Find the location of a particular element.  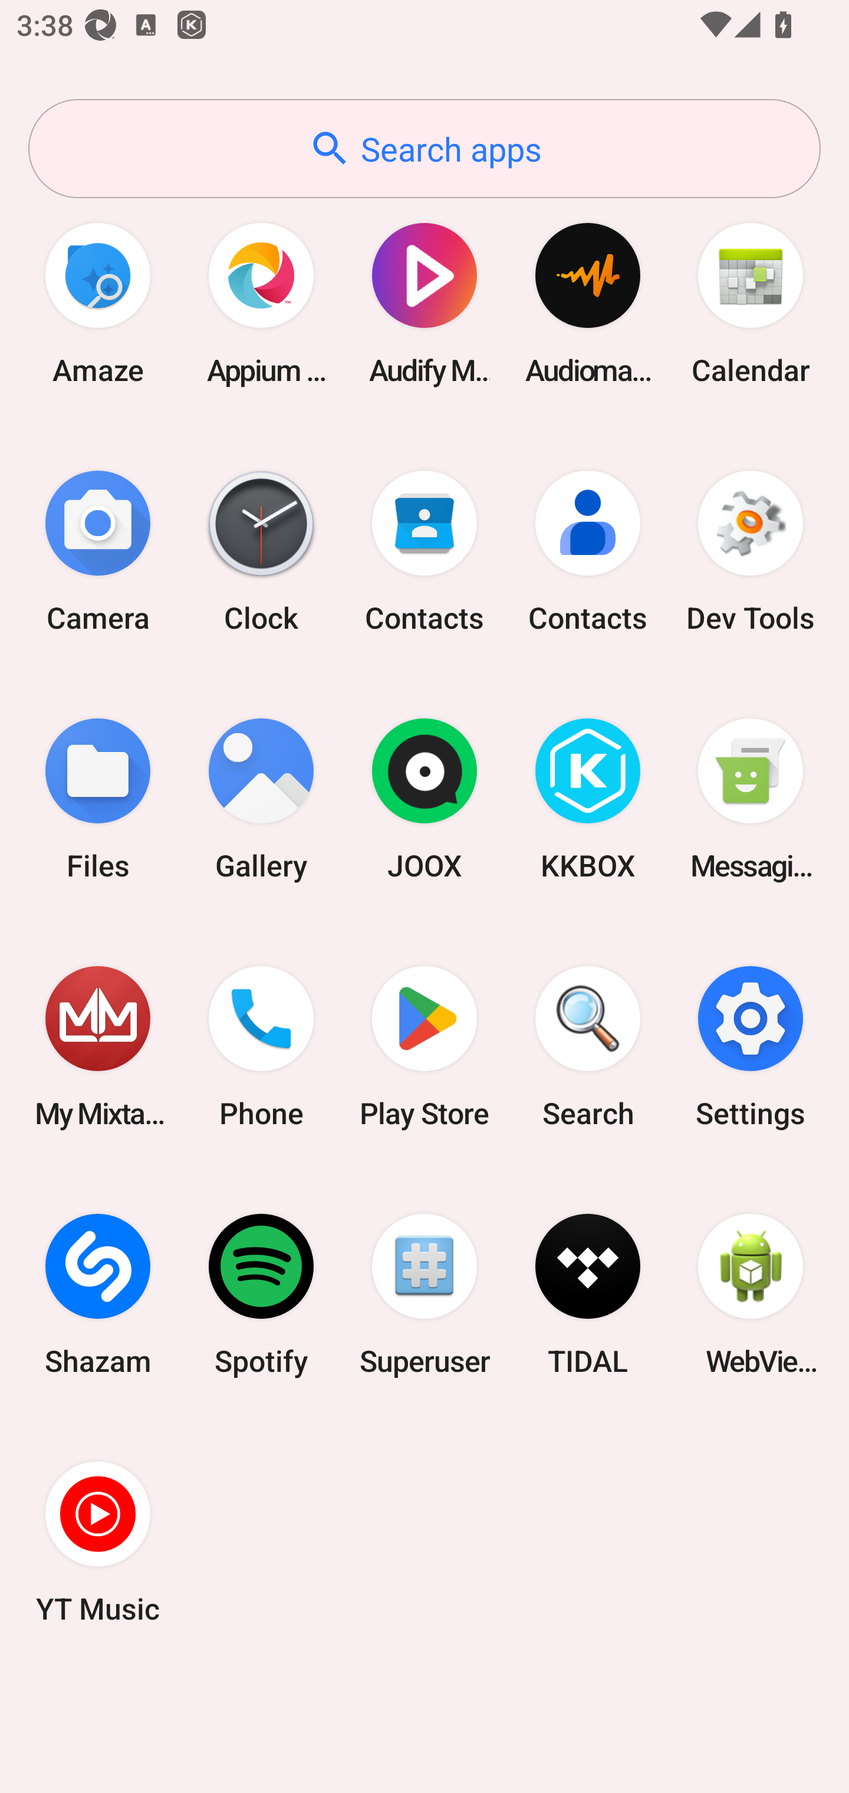

WebView Browser Tester is located at coordinates (751, 1294).